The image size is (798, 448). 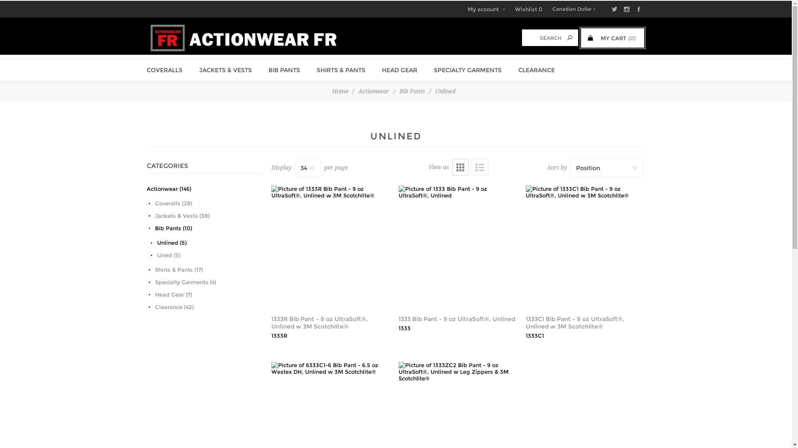 I want to click on Bib Pants, so click(x=412, y=91).